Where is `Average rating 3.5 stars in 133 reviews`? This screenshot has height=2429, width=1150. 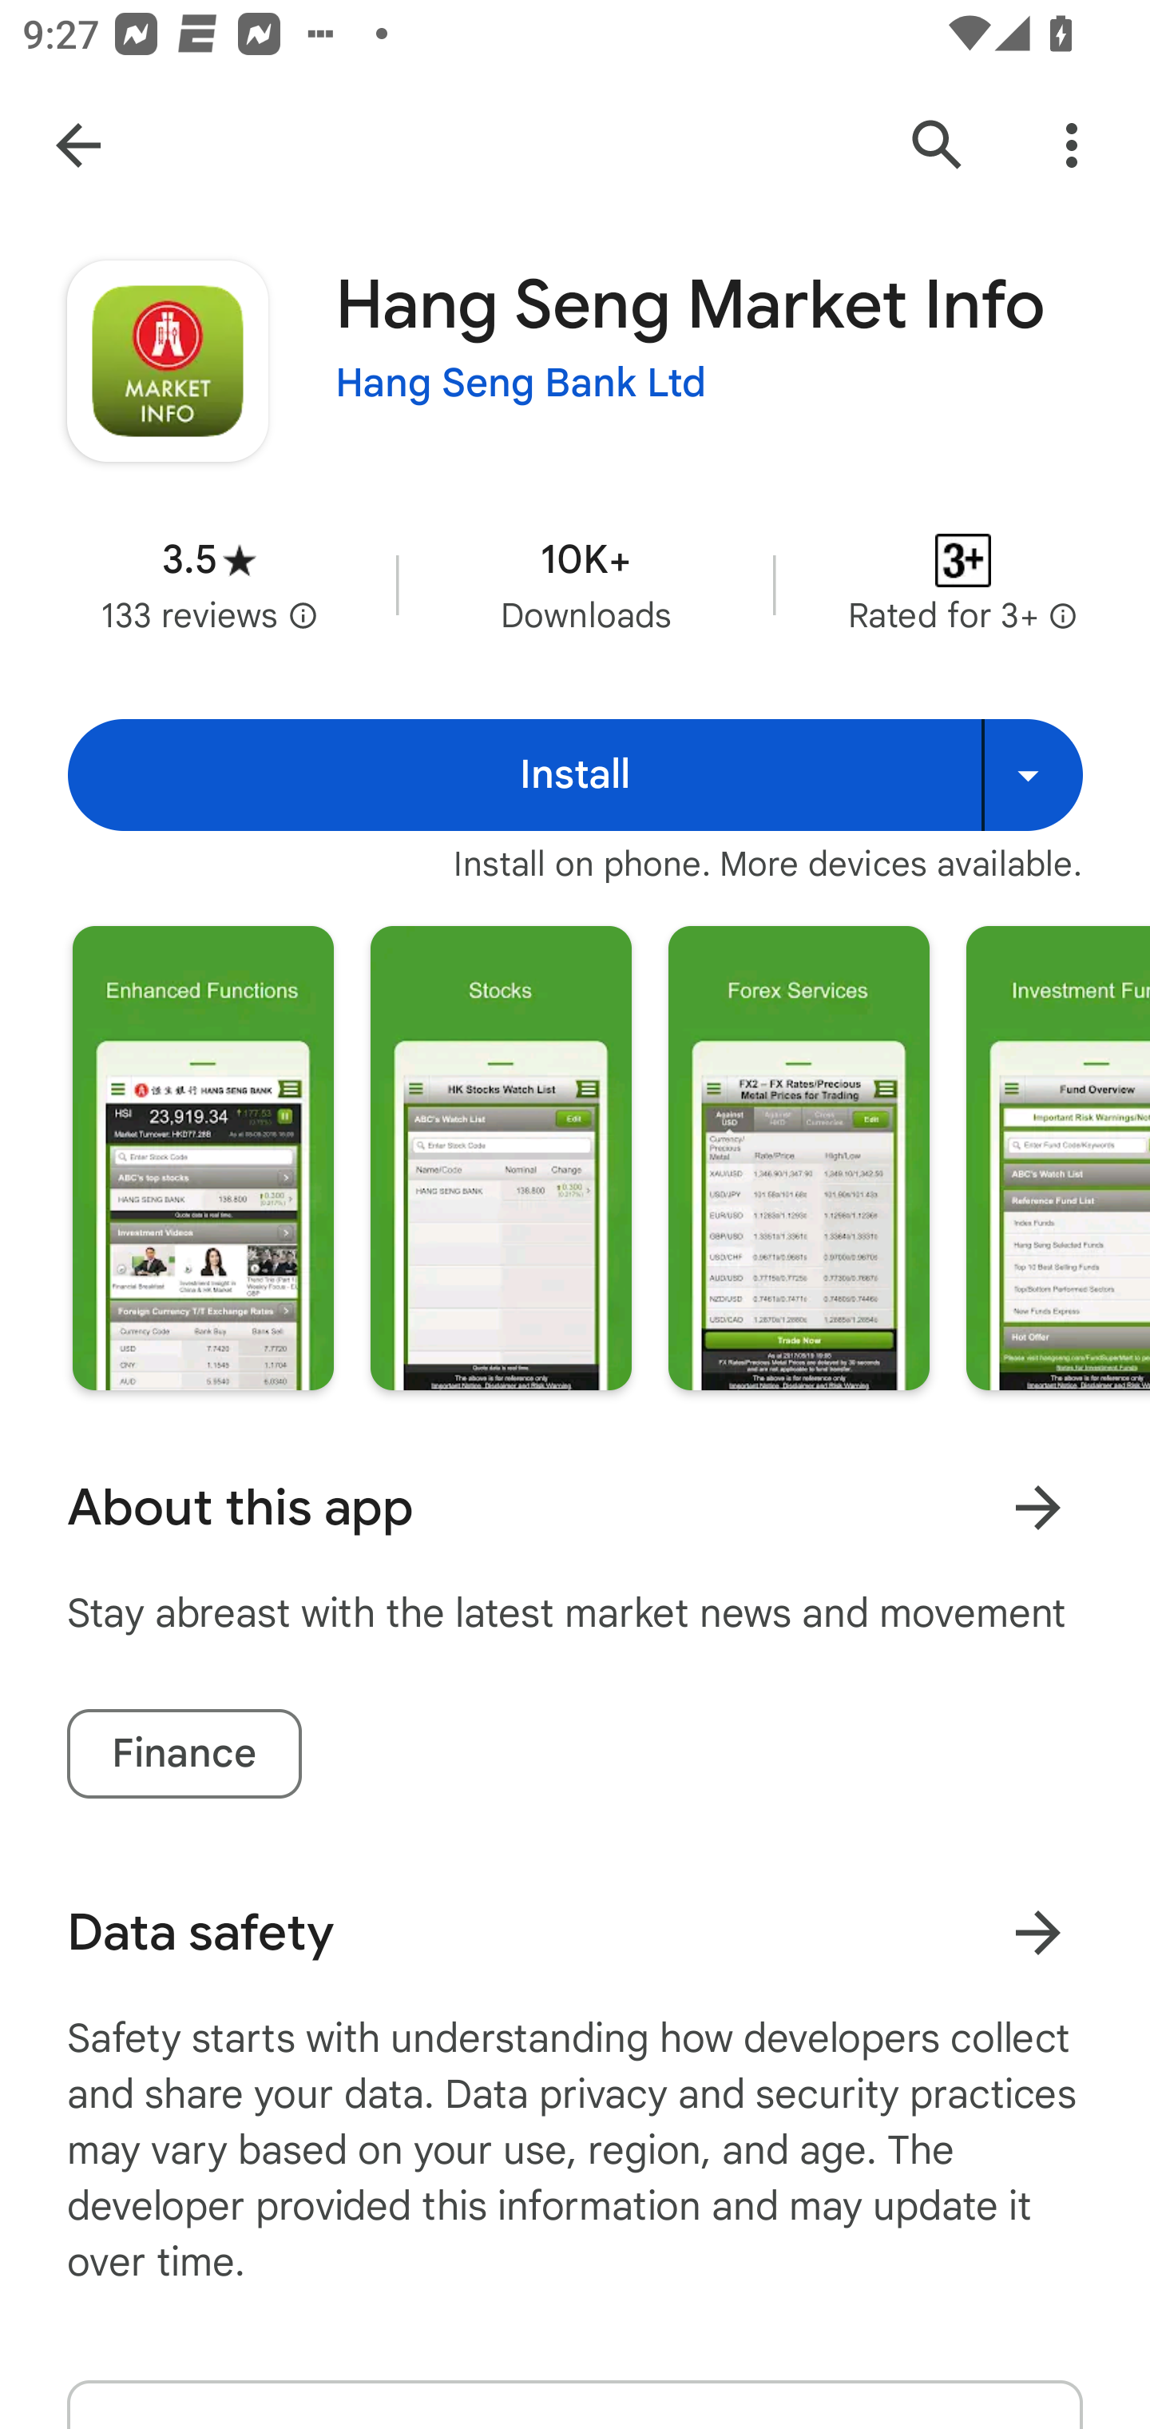 Average rating 3.5 stars in 133 reviews is located at coordinates (209, 585).